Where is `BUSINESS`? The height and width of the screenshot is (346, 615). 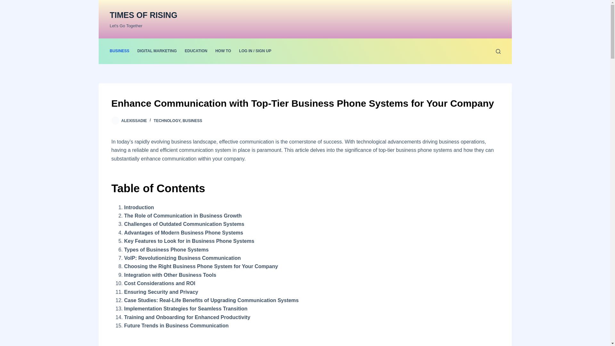 BUSINESS is located at coordinates (121, 51).